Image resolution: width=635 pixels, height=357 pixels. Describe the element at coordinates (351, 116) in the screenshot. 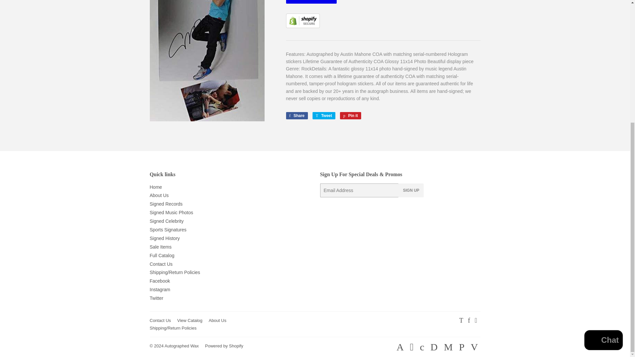

I see `Signed Records` at that location.